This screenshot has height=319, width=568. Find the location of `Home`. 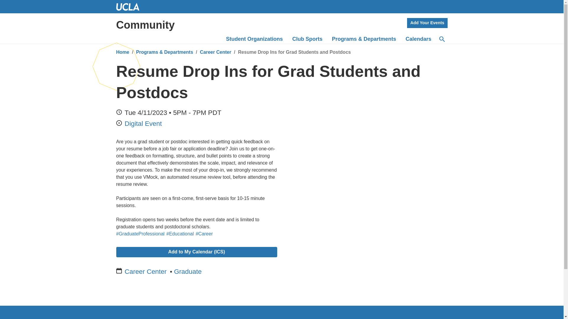

Home is located at coordinates (122, 52).